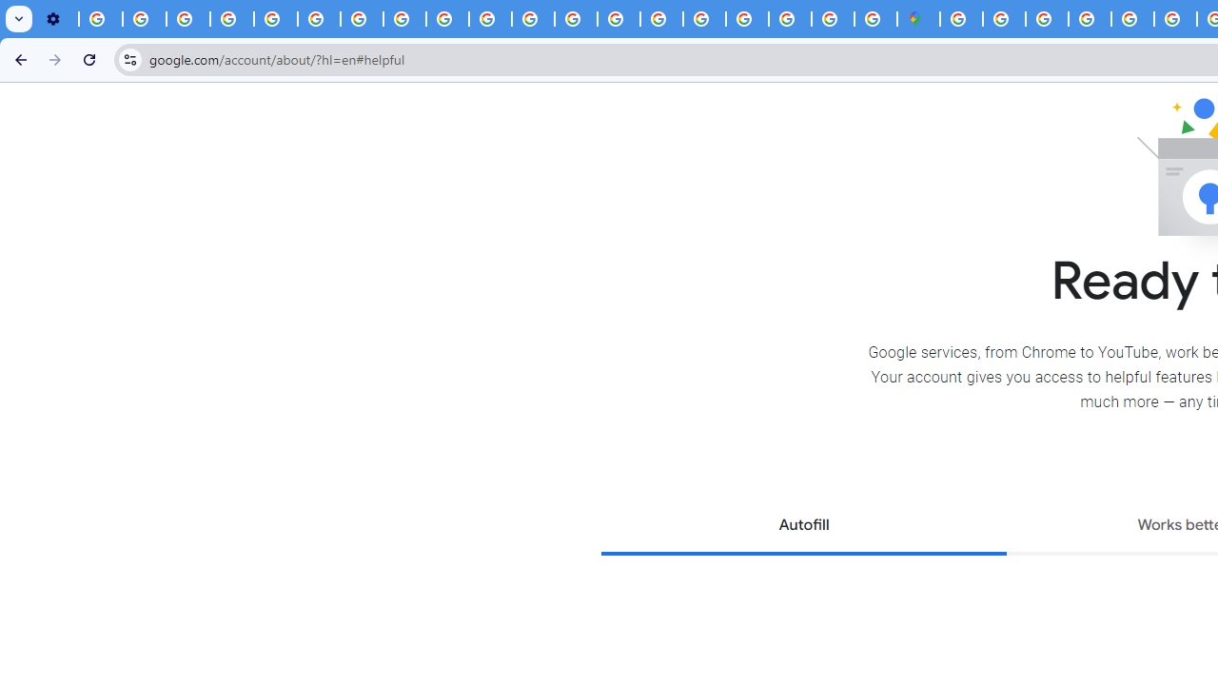 The height and width of the screenshot is (685, 1218). Describe the element at coordinates (276, 19) in the screenshot. I see `Privacy Help Center - Policies Help` at that location.